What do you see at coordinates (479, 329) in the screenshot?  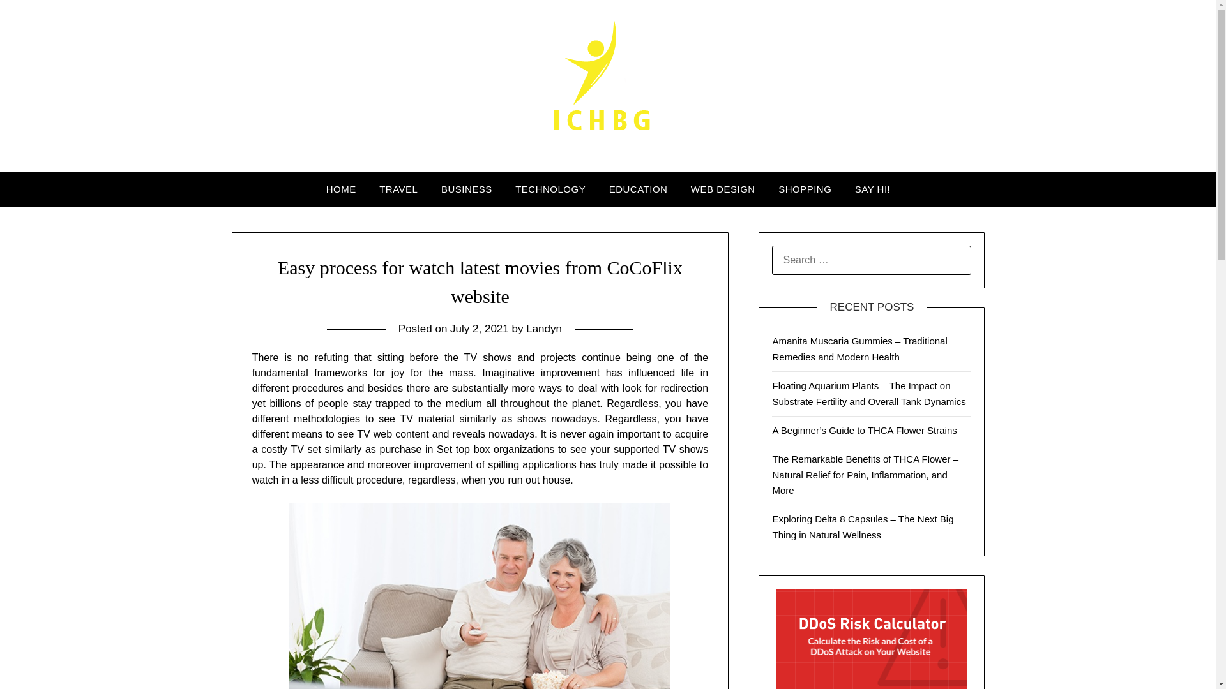 I see `July 2, 2021` at bounding box center [479, 329].